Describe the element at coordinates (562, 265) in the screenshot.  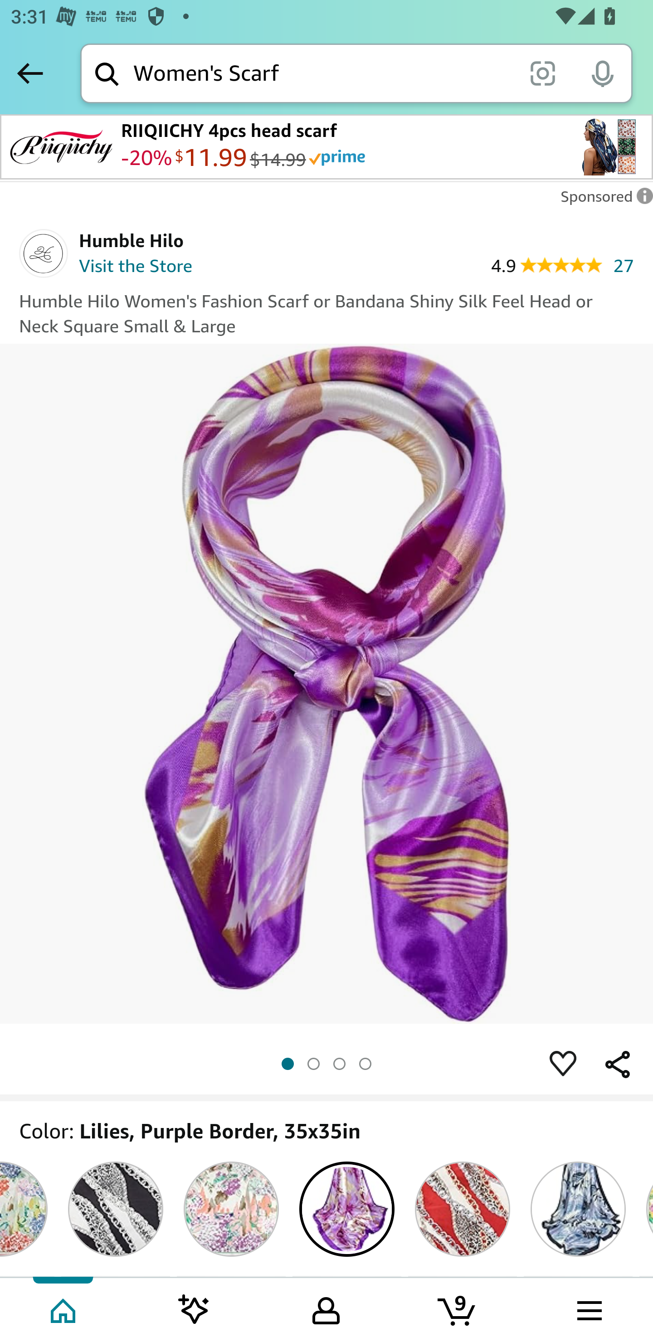
I see `4.9 27 4.9  27` at that location.